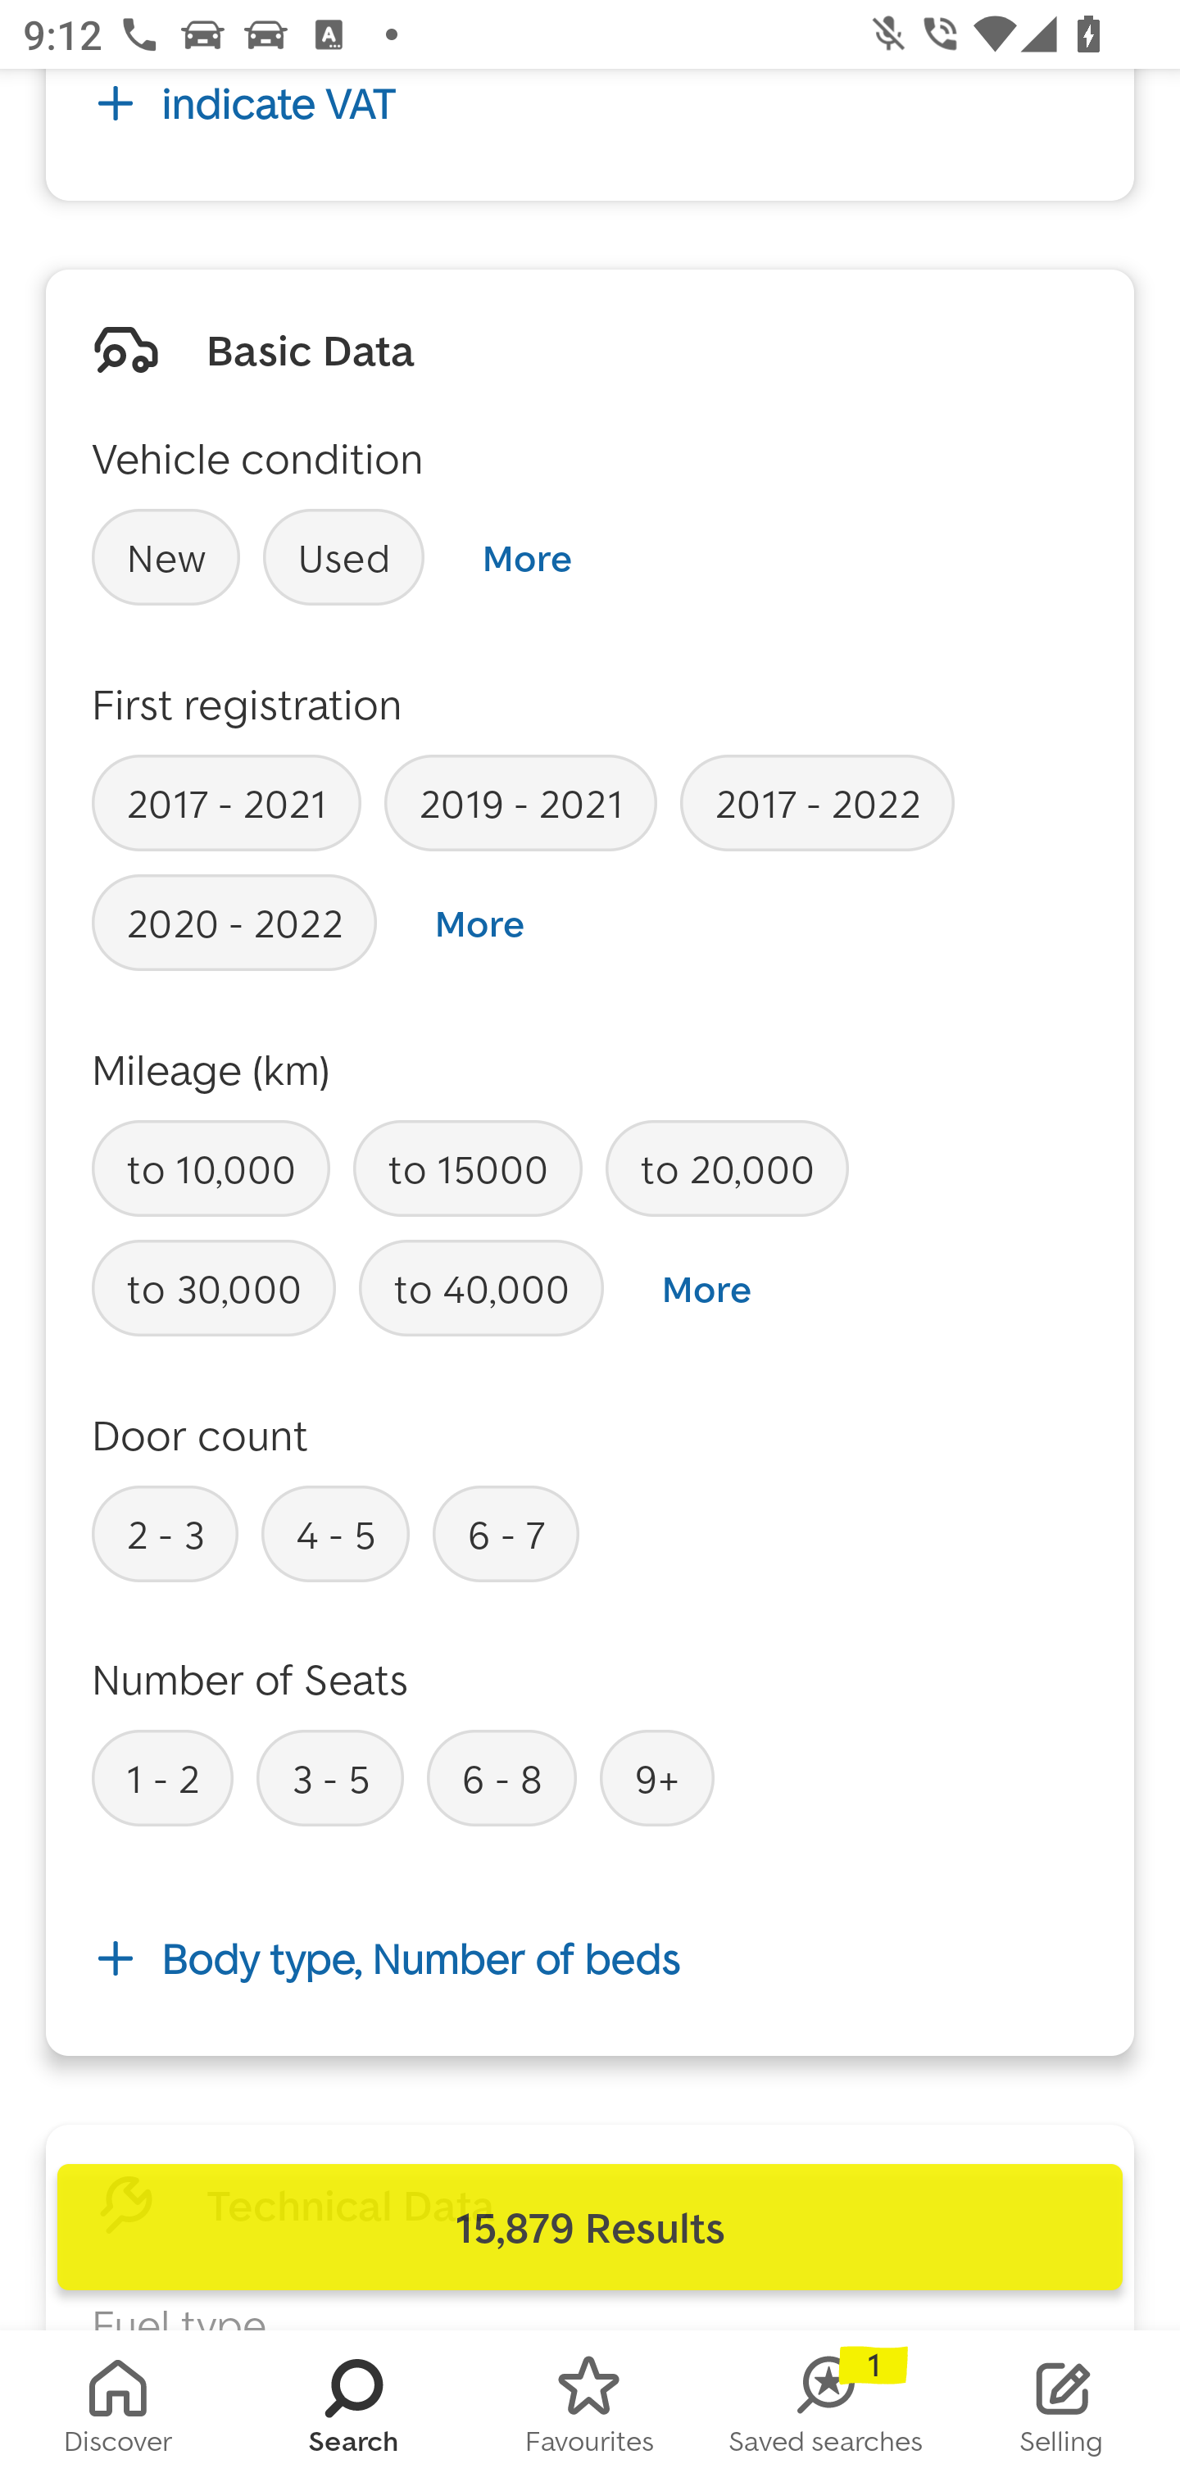  What do you see at coordinates (467, 1168) in the screenshot?
I see `to 15000` at bounding box center [467, 1168].